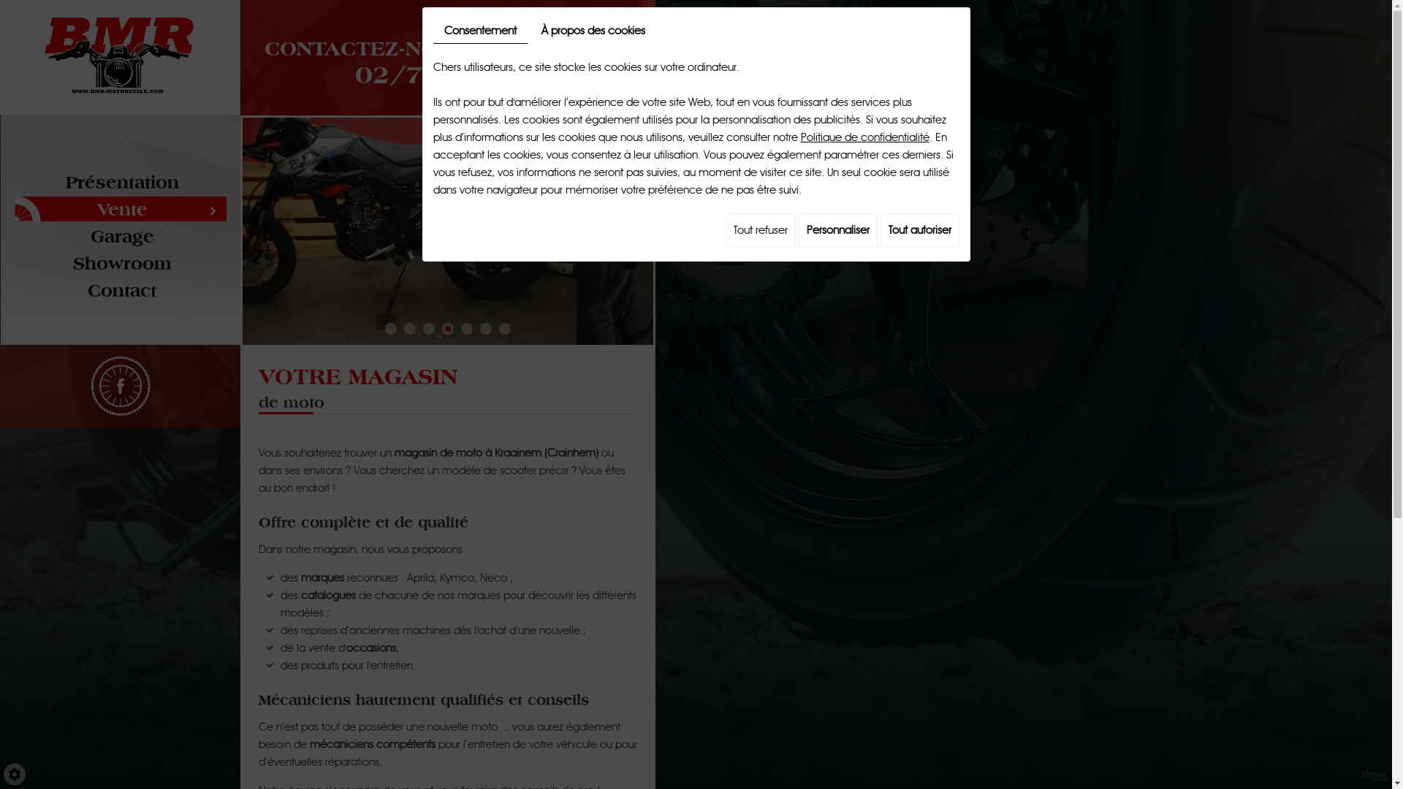 The image size is (1403, 789). What do you see at coordinates (122, 264) in the screenshot?
I see `Showroom` at bounding box center [122, 264].